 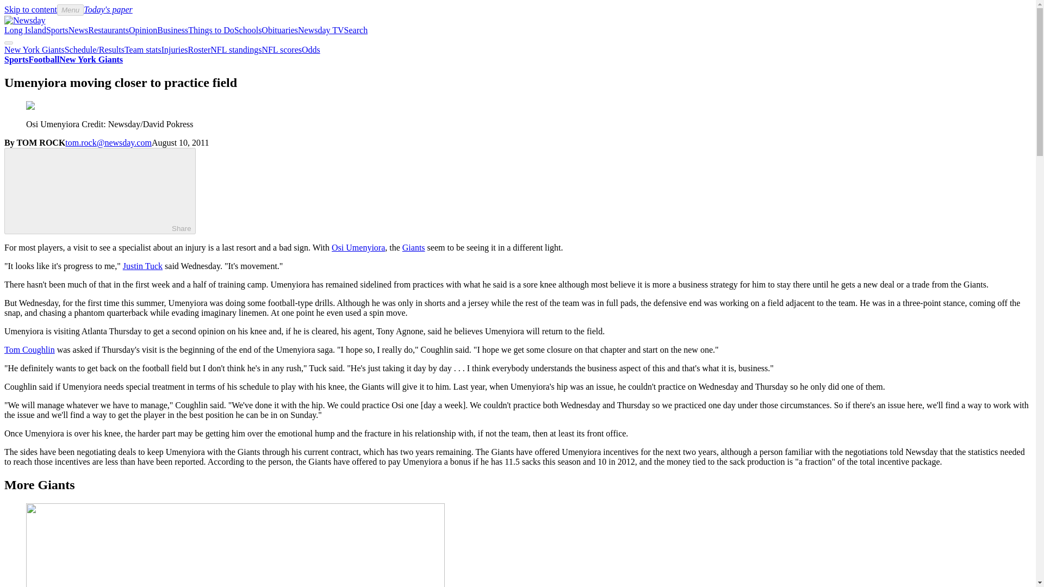 What do you see at coordinates (282, 50) in the screenshot?
I see `NFL scores` at bounding box center [282, 50].